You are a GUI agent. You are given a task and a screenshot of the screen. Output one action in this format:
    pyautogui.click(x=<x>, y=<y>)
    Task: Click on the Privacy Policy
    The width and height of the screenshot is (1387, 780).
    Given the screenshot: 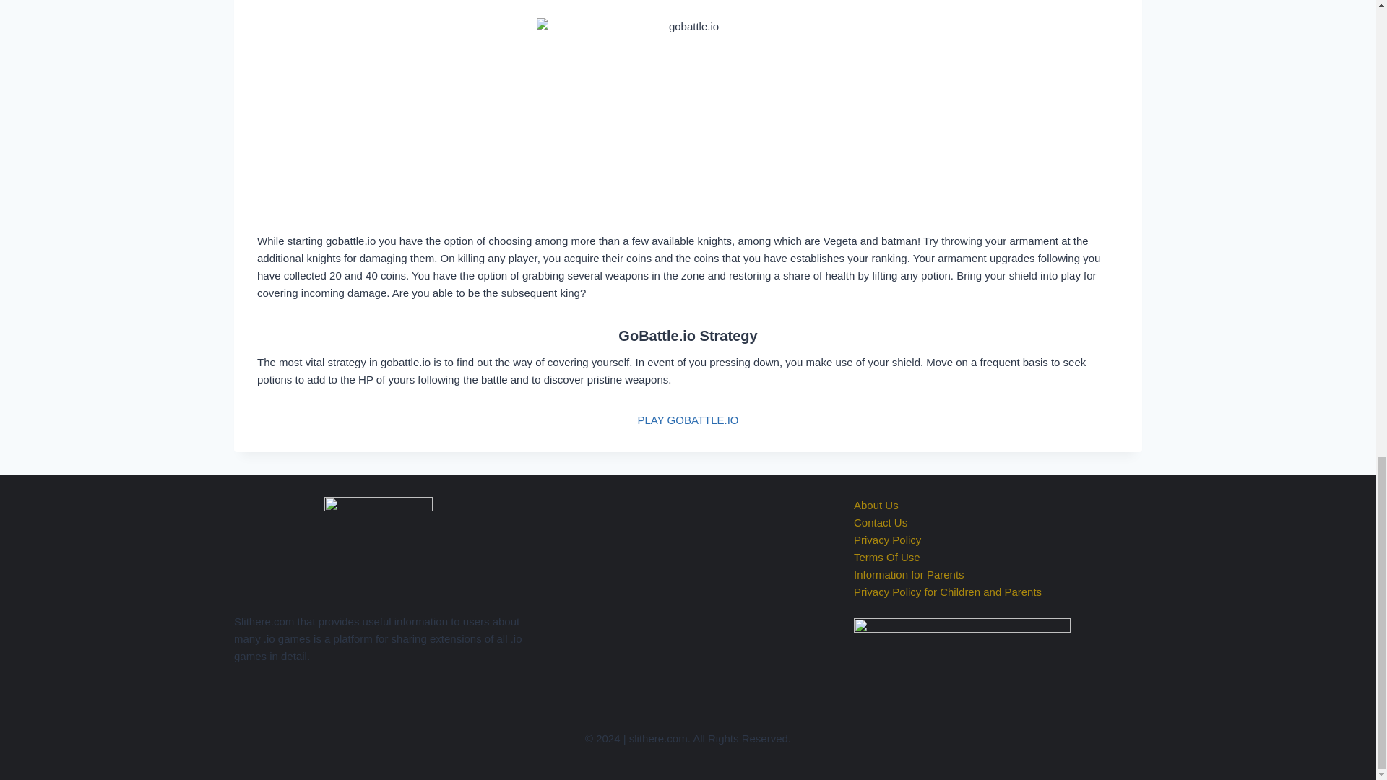 What is the action you would take?
    pyautogui.click(x=887, y=539)
    